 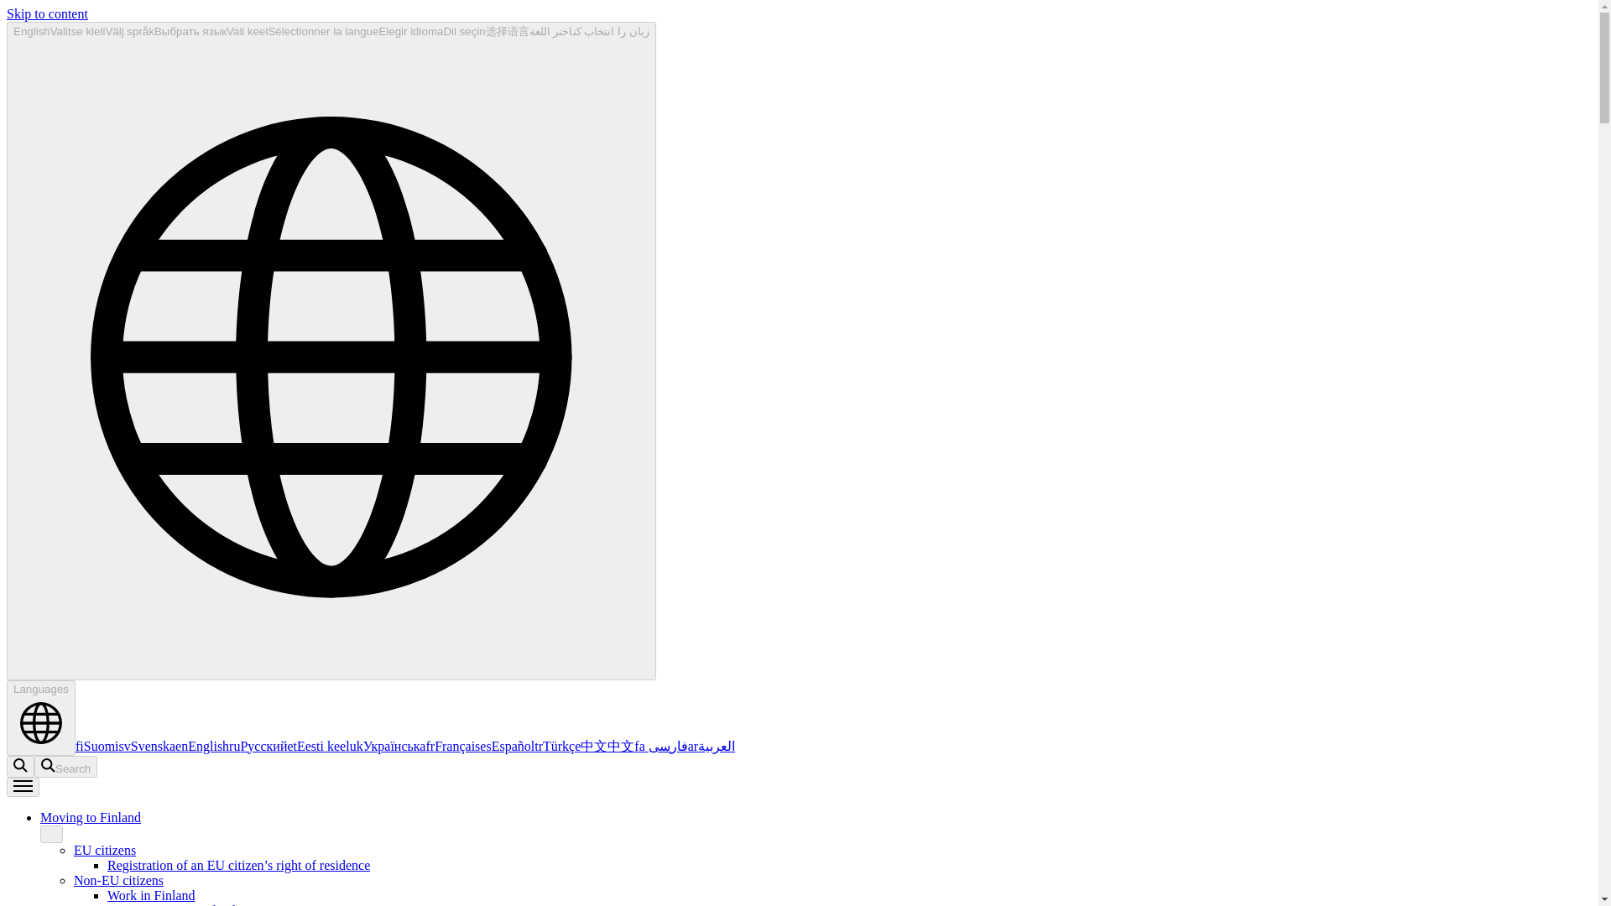 What do you see at coordinates (317, 746) in the screenshot?
I see `etEesti keel` at bounding box center [317, 746].